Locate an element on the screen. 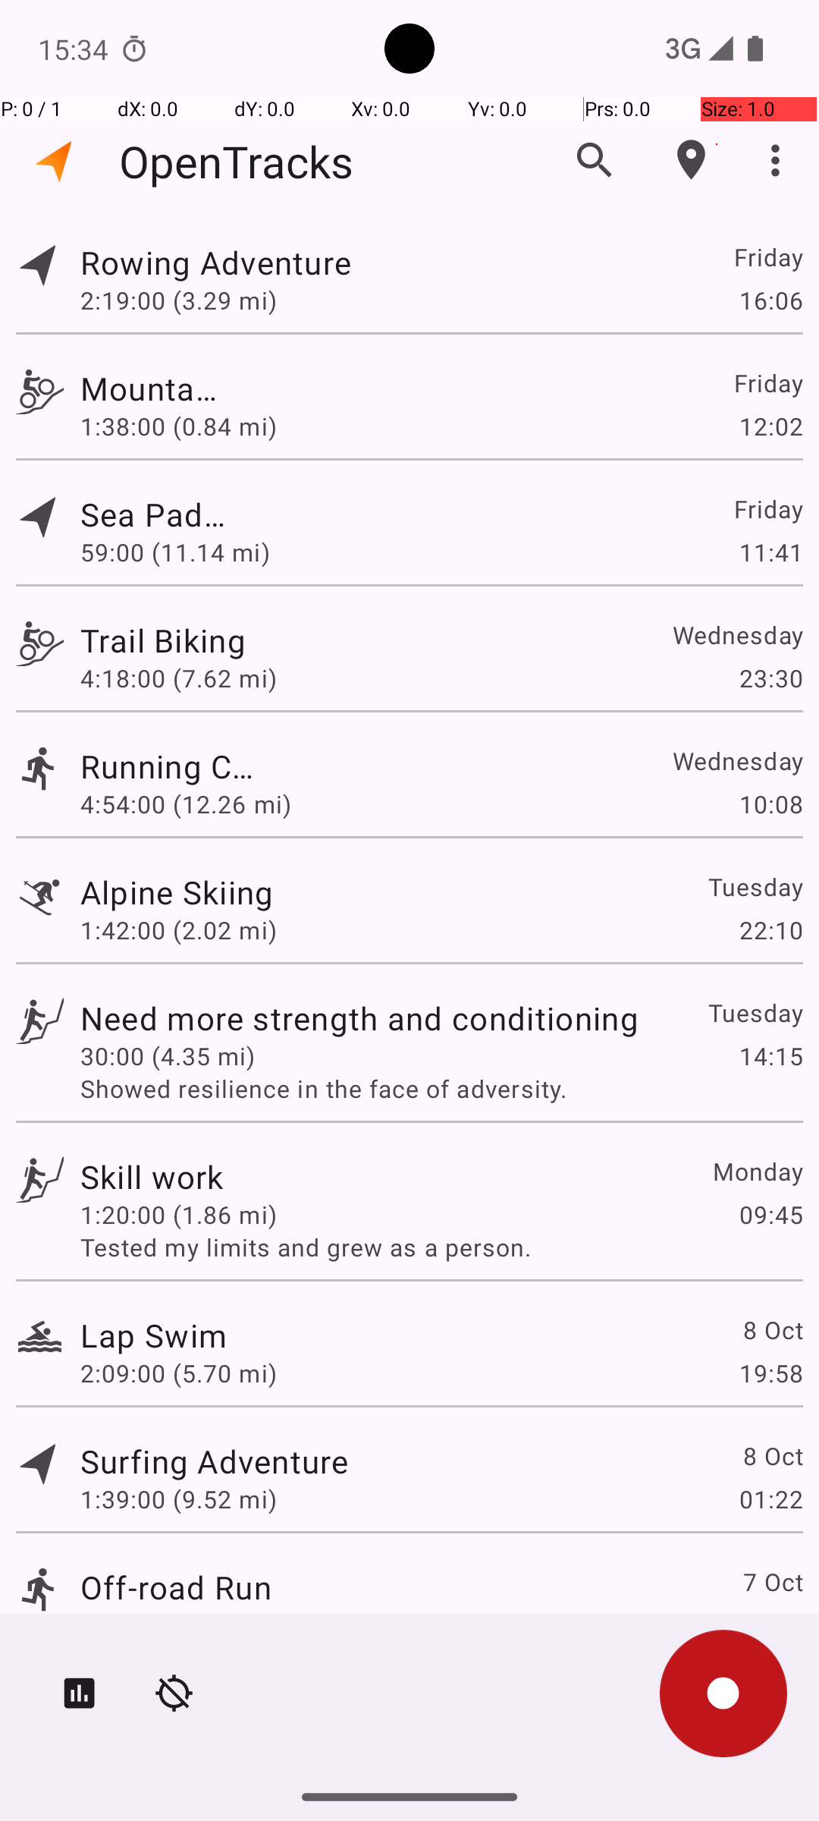 The height and width of the screenshot is (1821, 819). 2:19:00 (3.29 mi) is located at coordinates (179, 300).